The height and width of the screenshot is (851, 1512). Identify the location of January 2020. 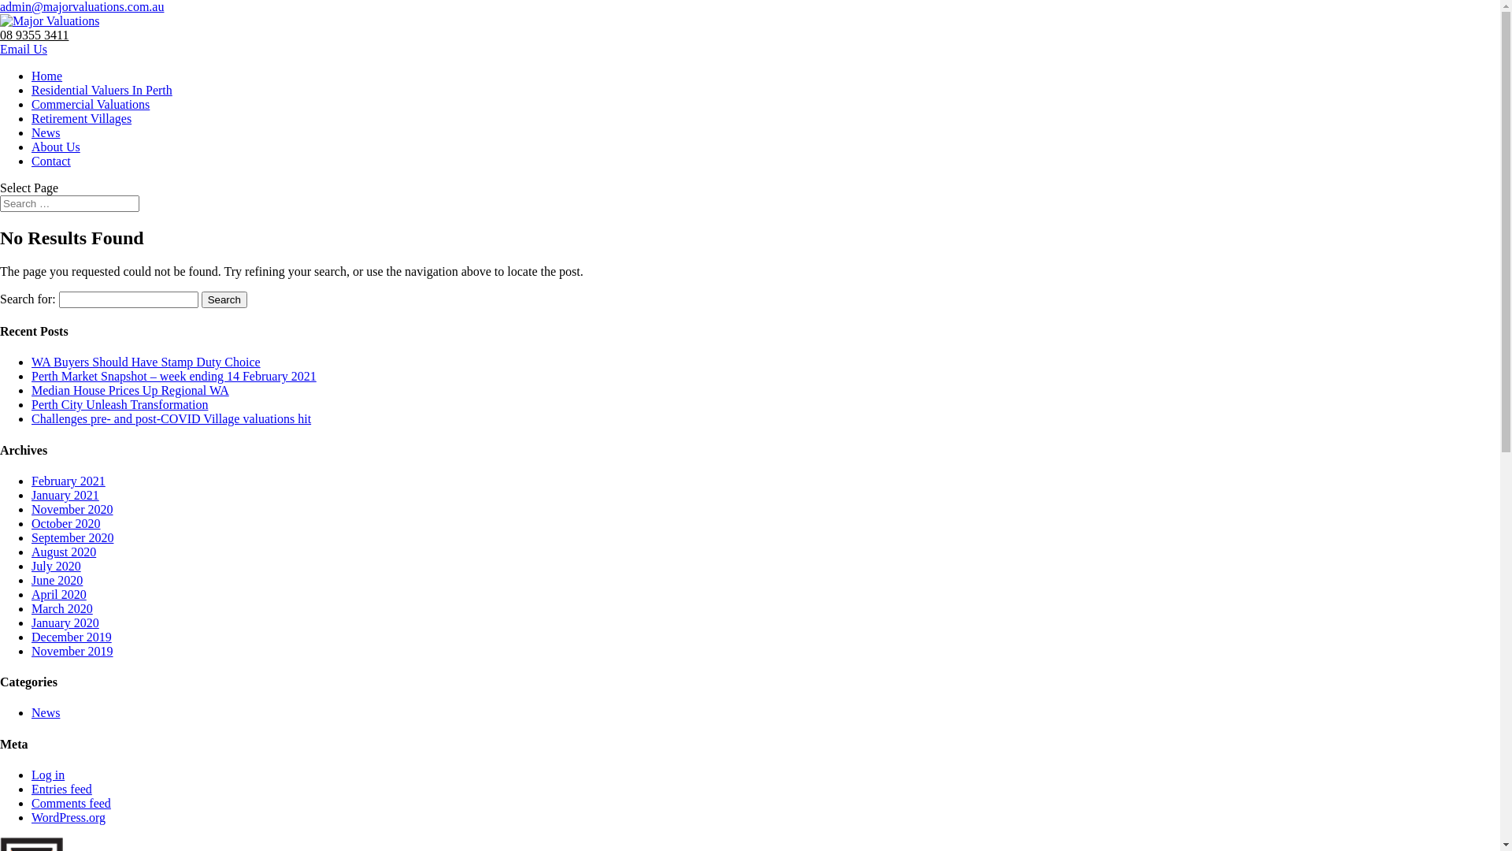
(65, 622).